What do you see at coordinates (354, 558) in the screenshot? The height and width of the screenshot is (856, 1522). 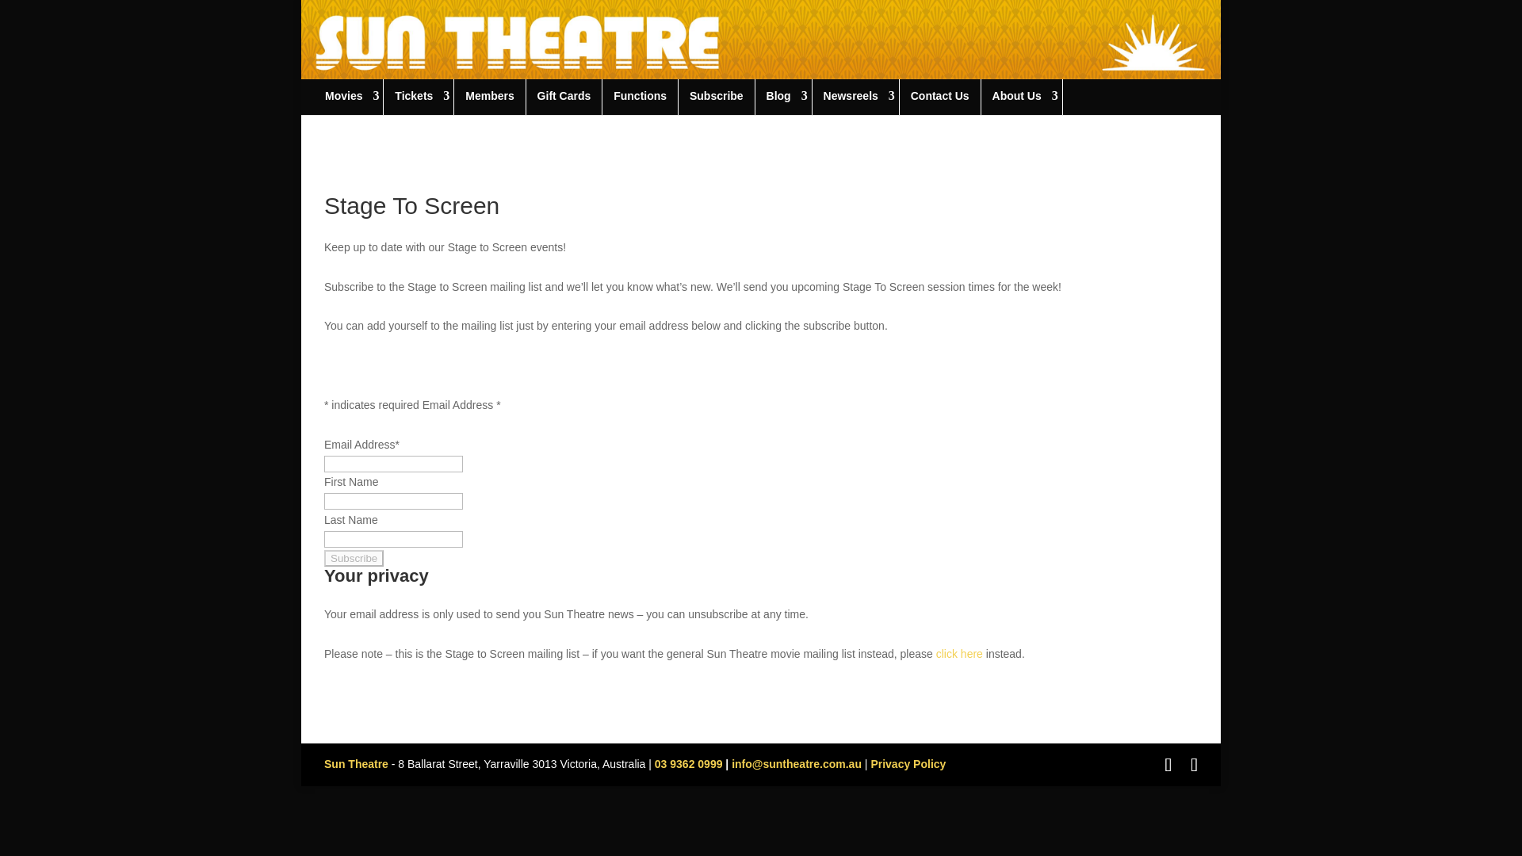 I see `Subscribe` at bounding box center [354, 558].